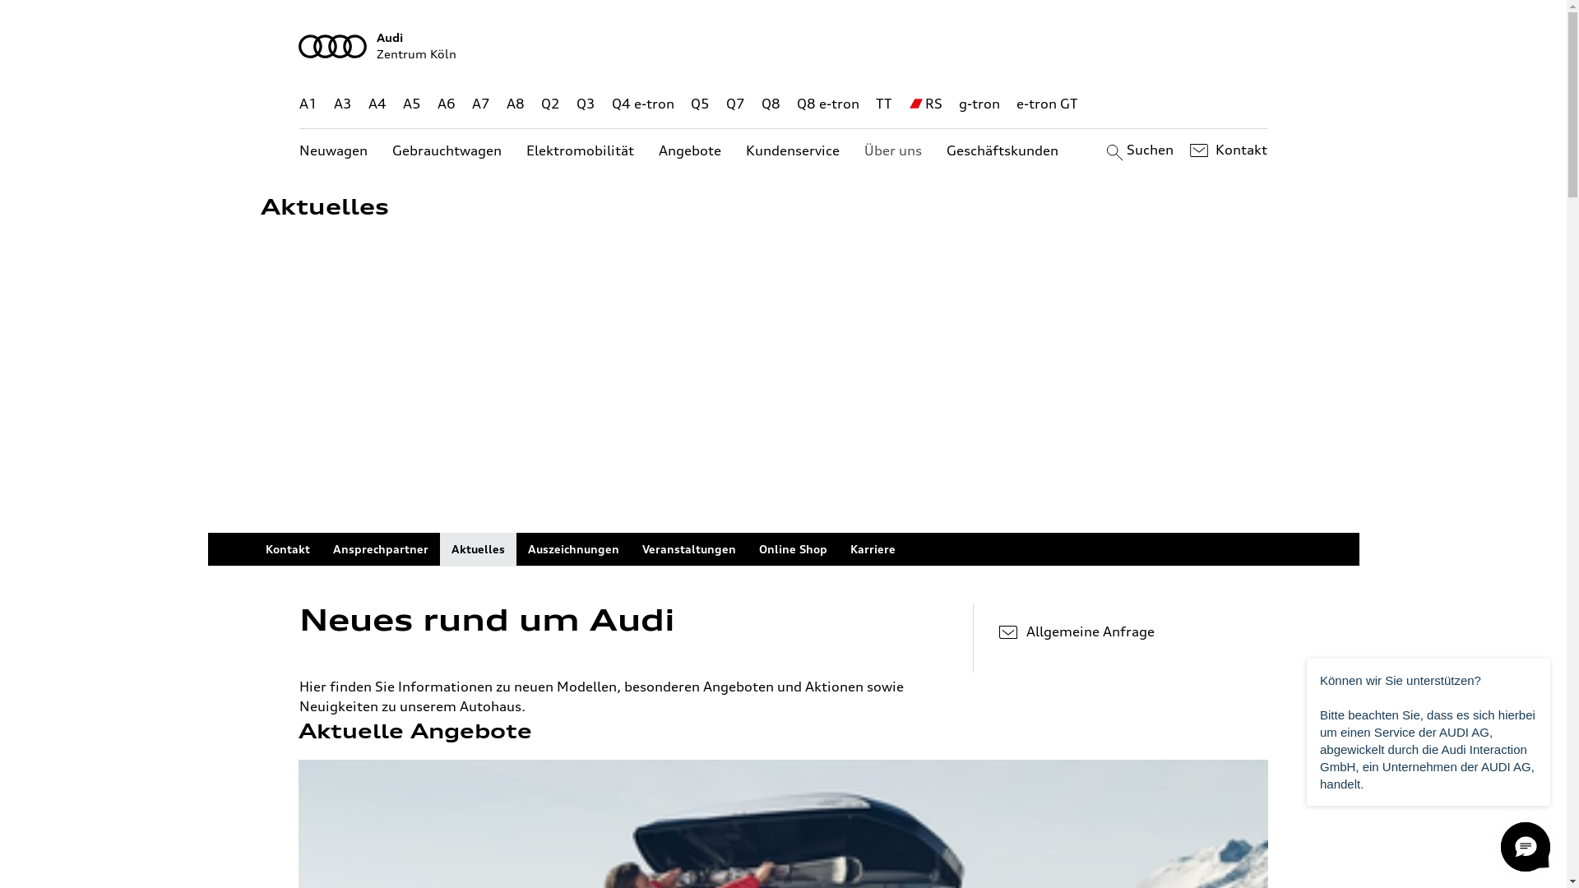 The height and width of the screenshot is (888, 1579). What do you see at coordinates (411, 104) in the screenshot?
I see `A5` at bounding box center [411, 104].